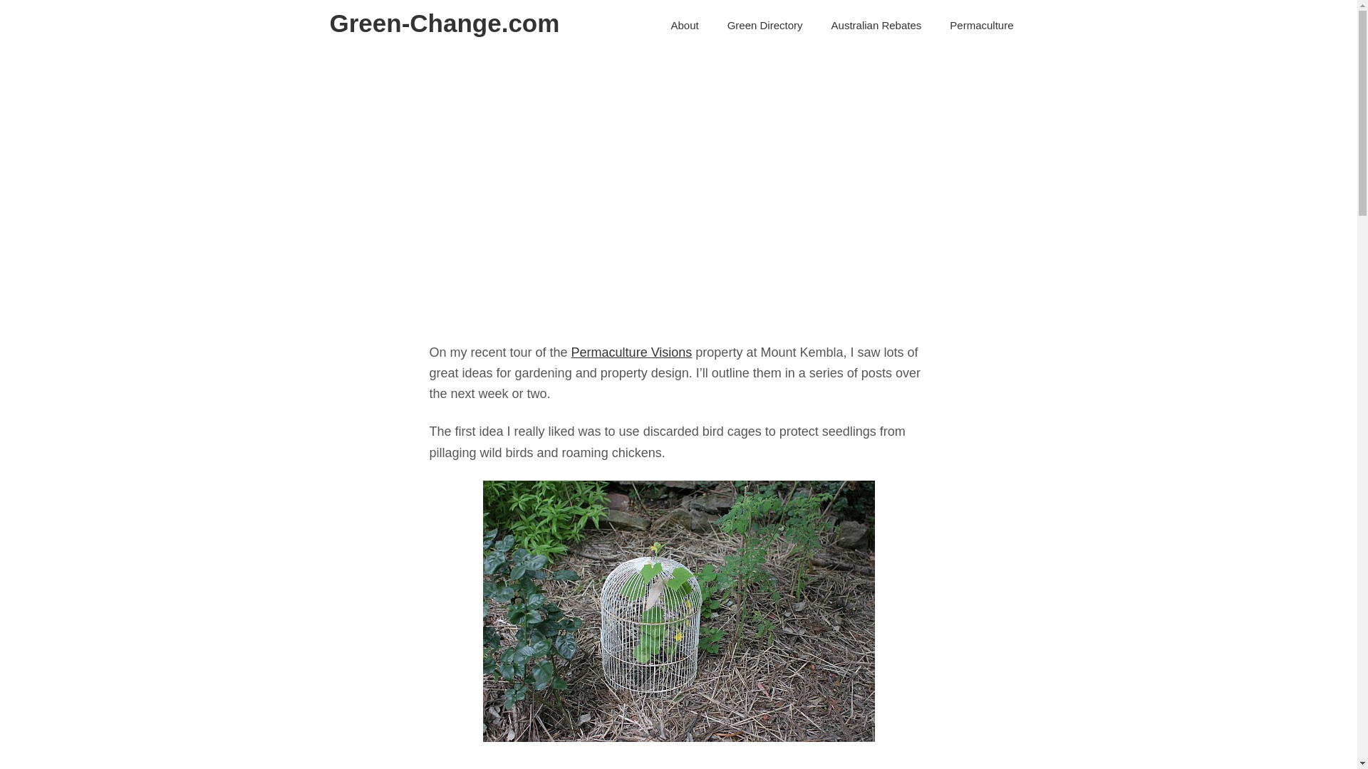 The image size is (1368, 769). Describe the element at coordinates (876, 26) in the screenshot. I see `Australian Rebates` at that location.